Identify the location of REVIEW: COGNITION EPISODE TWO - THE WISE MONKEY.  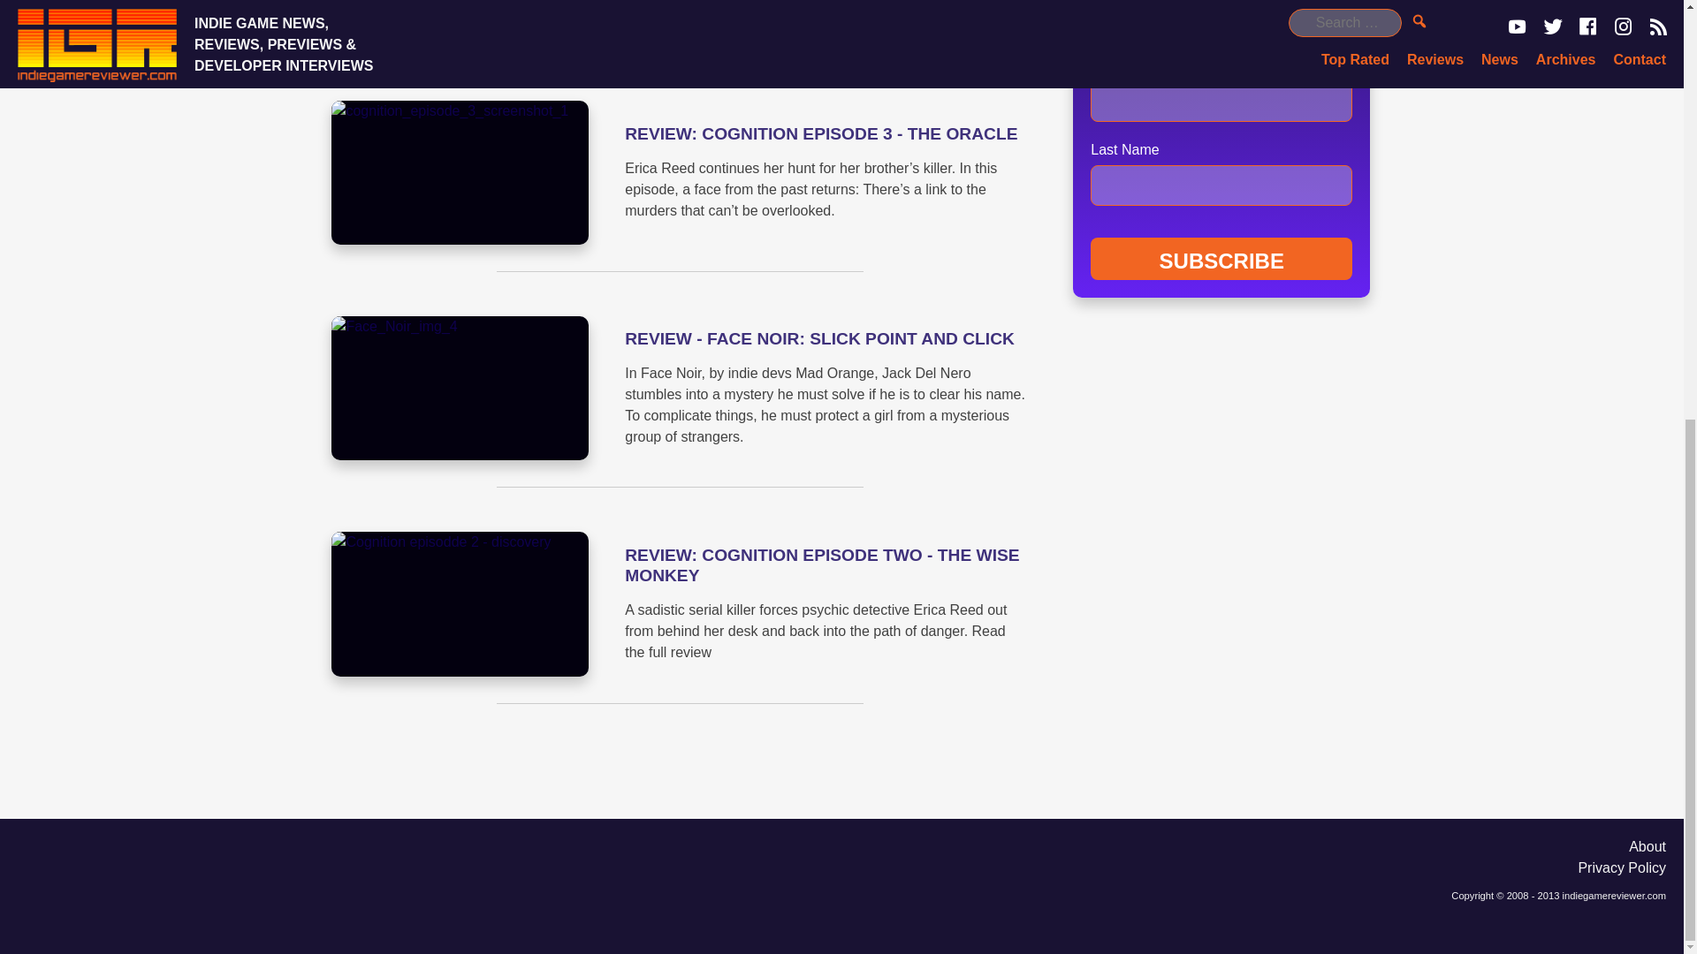
(822, 565).